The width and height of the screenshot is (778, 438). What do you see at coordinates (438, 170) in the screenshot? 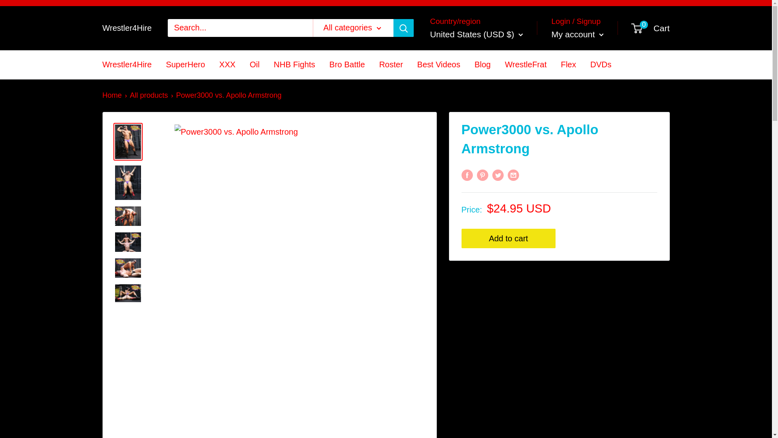
I see `AG` at bounding box center [438, 170].